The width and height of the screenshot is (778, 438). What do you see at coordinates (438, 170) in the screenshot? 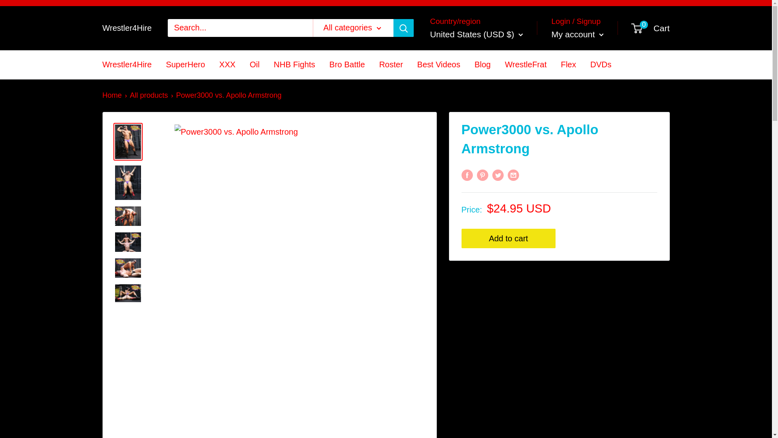
I see `AG` at bounding box center [438, 170].